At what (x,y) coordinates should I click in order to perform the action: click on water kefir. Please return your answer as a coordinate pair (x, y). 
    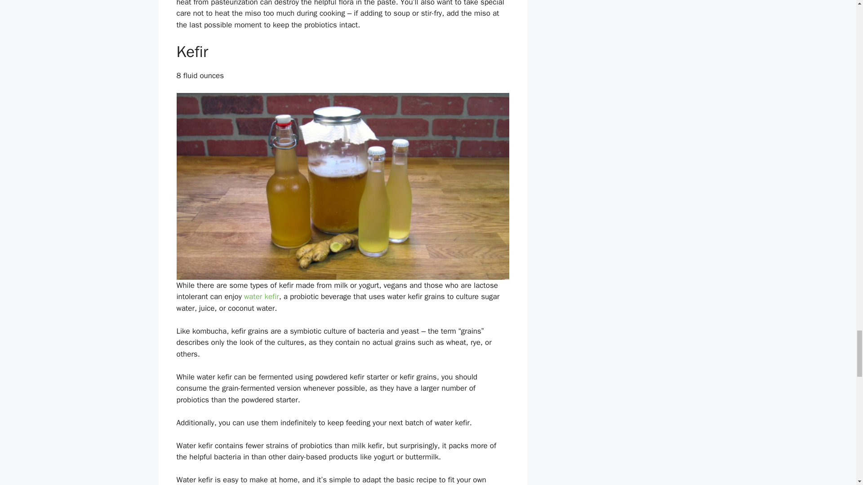
    Looking at the image, I should click on (262, 296).